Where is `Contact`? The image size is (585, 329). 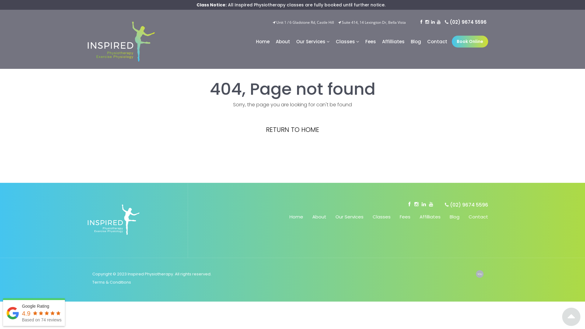
Contact is located at coordinates (436, 41).